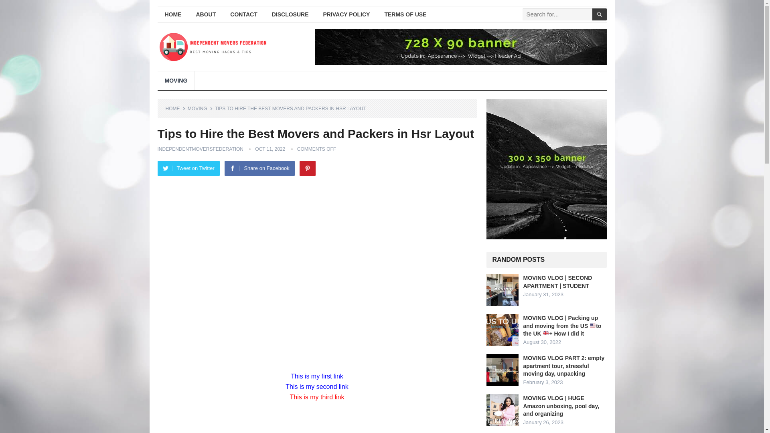  I want to click on This is my first link, so click(317, 376).